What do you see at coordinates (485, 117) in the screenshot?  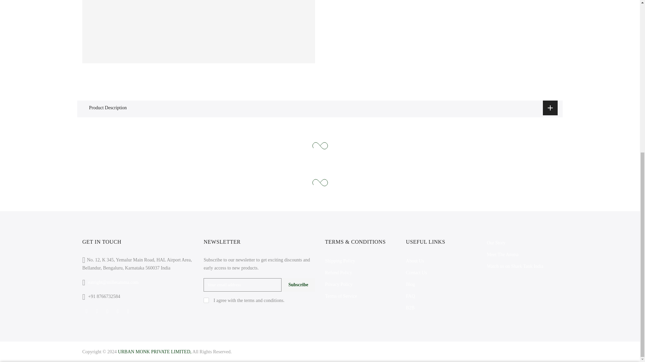 I see `1` at bounding box center [485, 117].